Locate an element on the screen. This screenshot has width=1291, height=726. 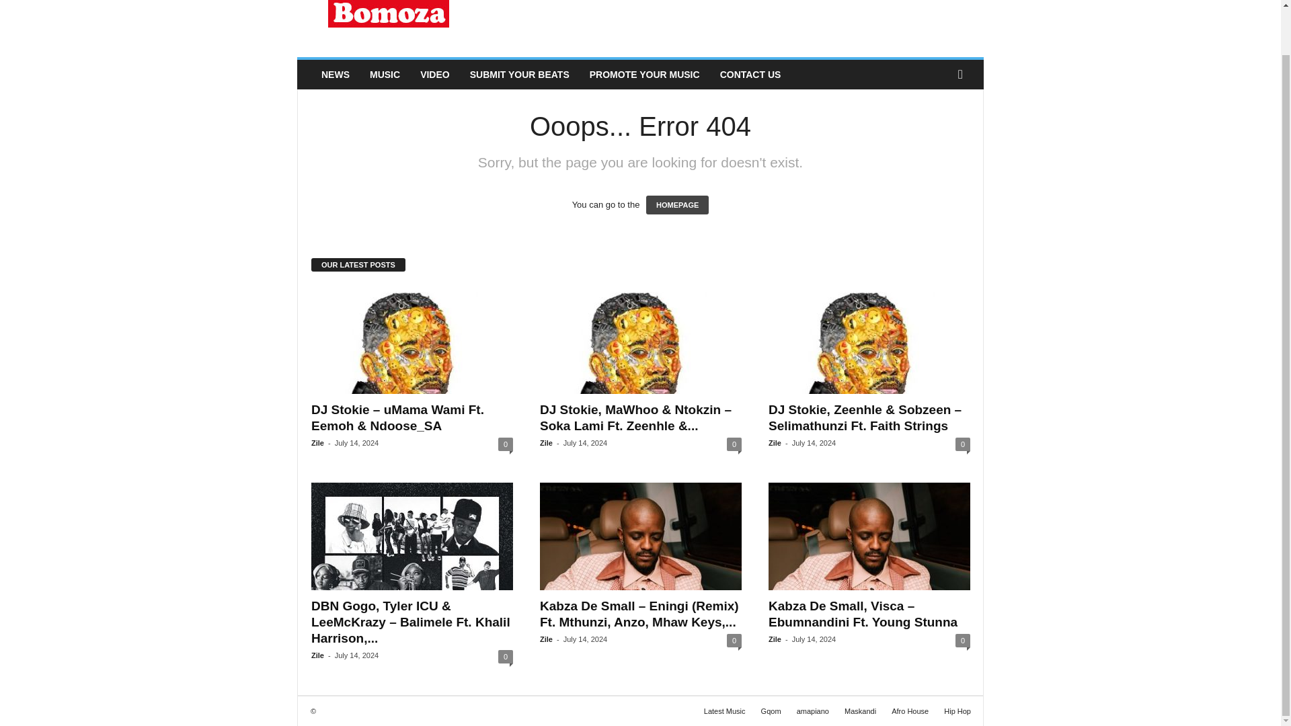
Zile is located at coordinates (317, 443).